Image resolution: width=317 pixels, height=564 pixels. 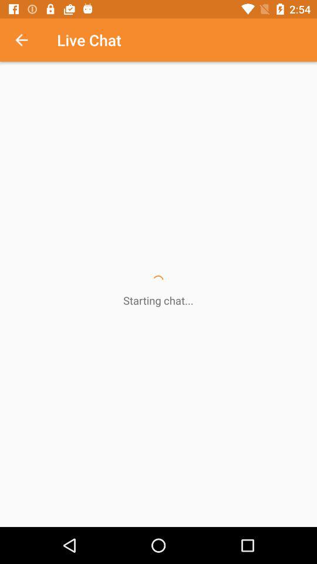 What do you see at coordinates (28, 40) in the screenshot?
I see `turn on item at the top left corner` at bounding box center [28, 40].